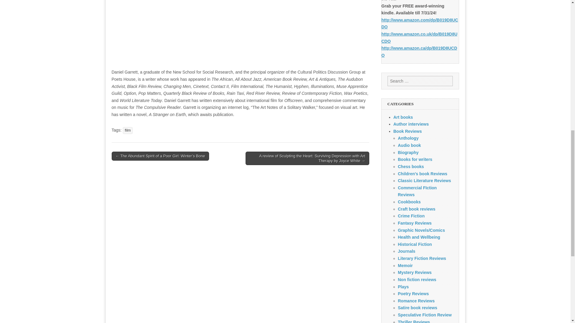 The image size is (575, 323). Describe the element at coordinates (416, 209) in the screenshot. I see `Craft book reviews` at that location.